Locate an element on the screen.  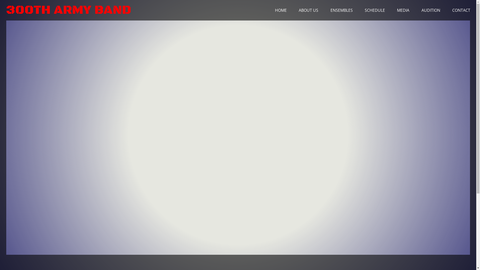
ENSEMBLES is located at coordinates (341, 10).